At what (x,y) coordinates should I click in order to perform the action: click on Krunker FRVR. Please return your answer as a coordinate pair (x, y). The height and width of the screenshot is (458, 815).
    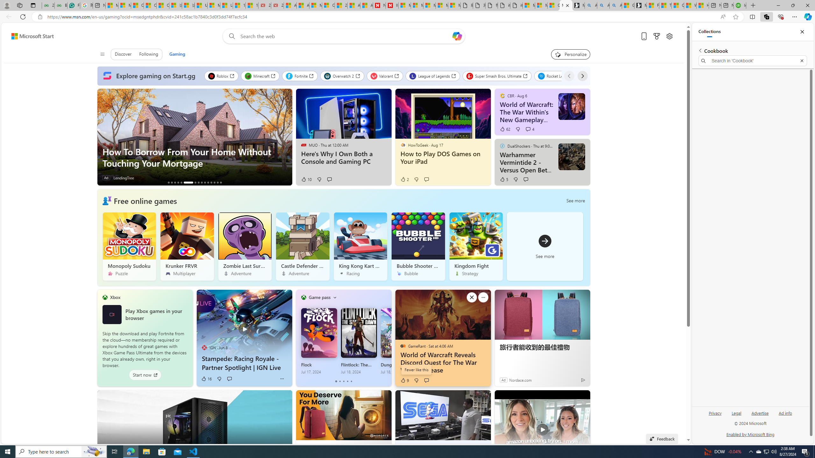
    Looking at the image, I should click on (187, 246).